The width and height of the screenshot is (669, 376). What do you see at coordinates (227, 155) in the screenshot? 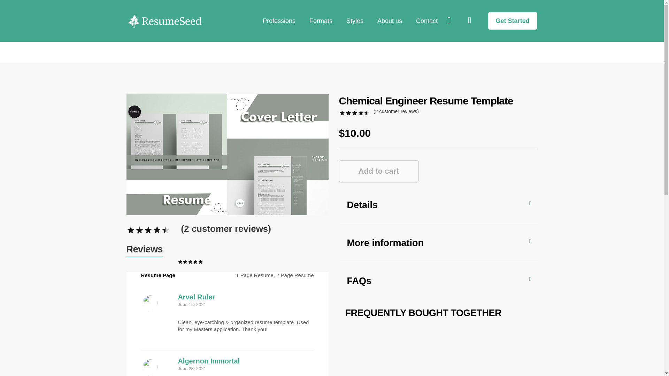
I see `08-Bundle` at bounding box center [227, 155].